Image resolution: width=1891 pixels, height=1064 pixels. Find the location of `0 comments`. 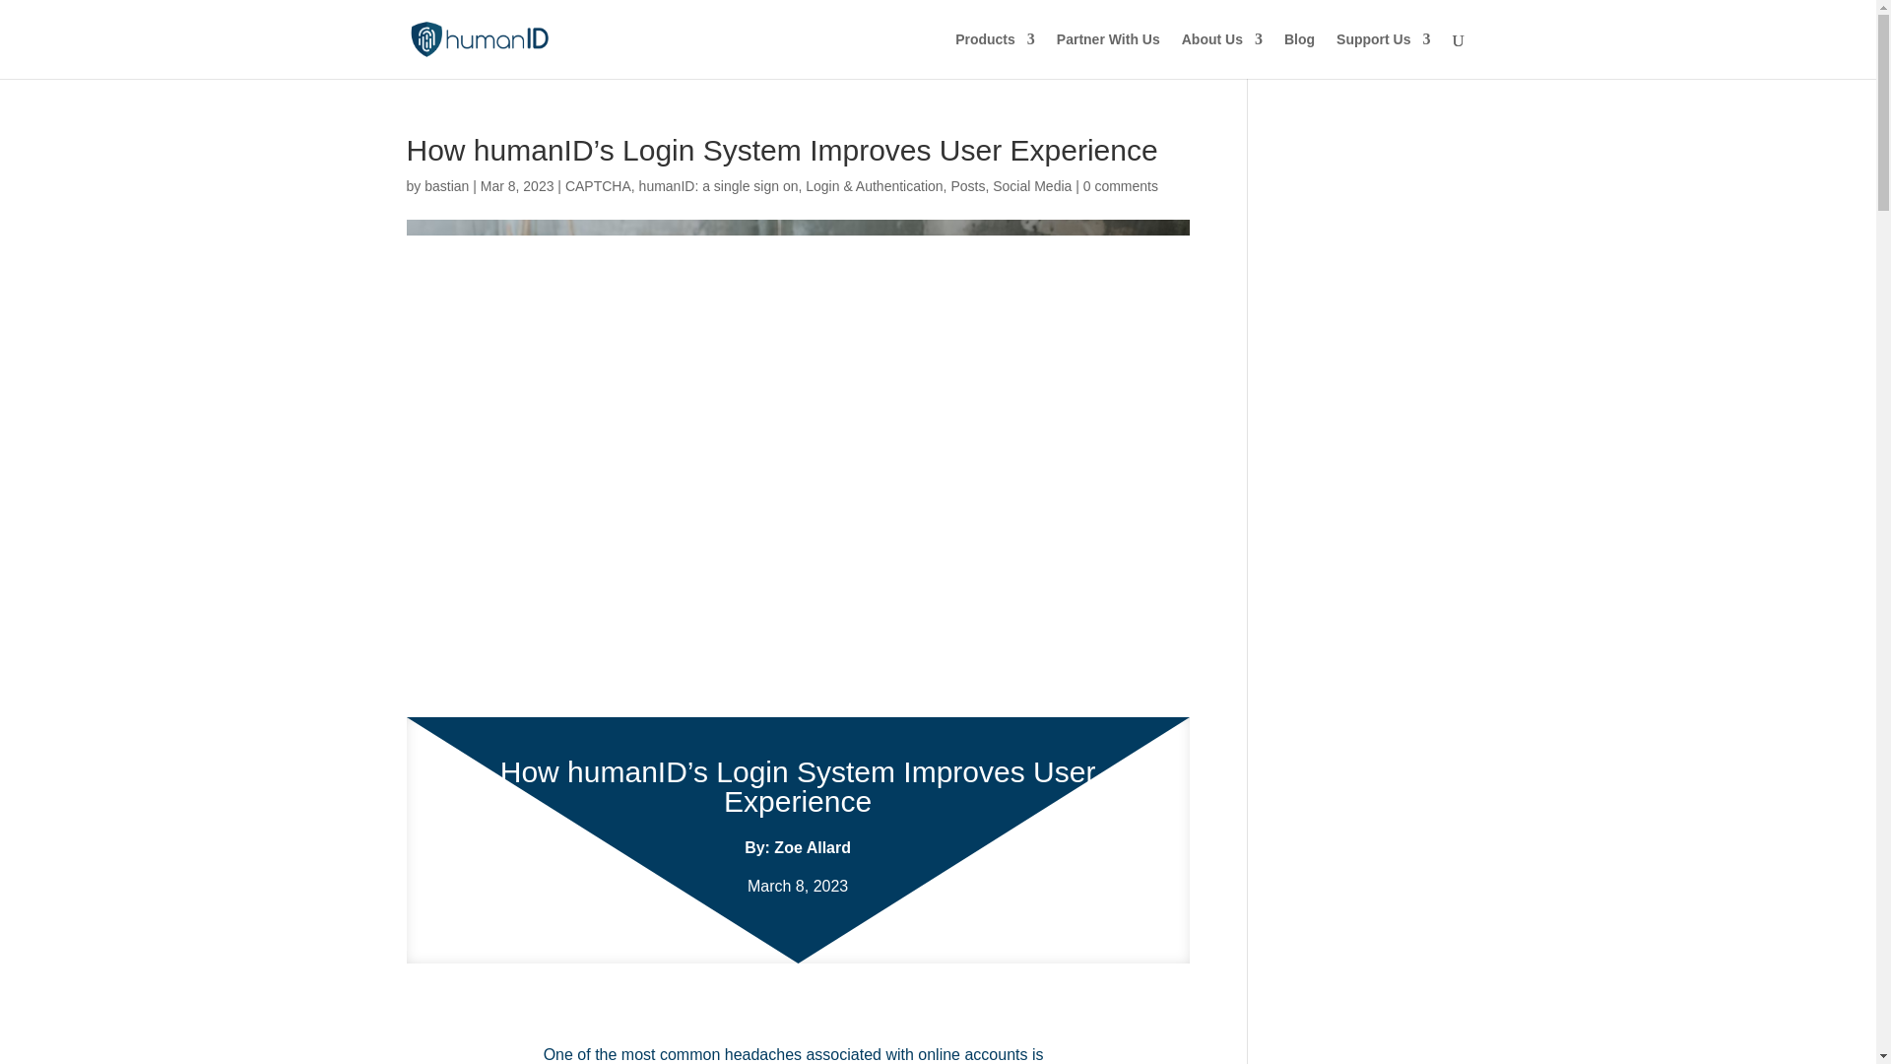

0 comments is located at coordinates (1121, 185).